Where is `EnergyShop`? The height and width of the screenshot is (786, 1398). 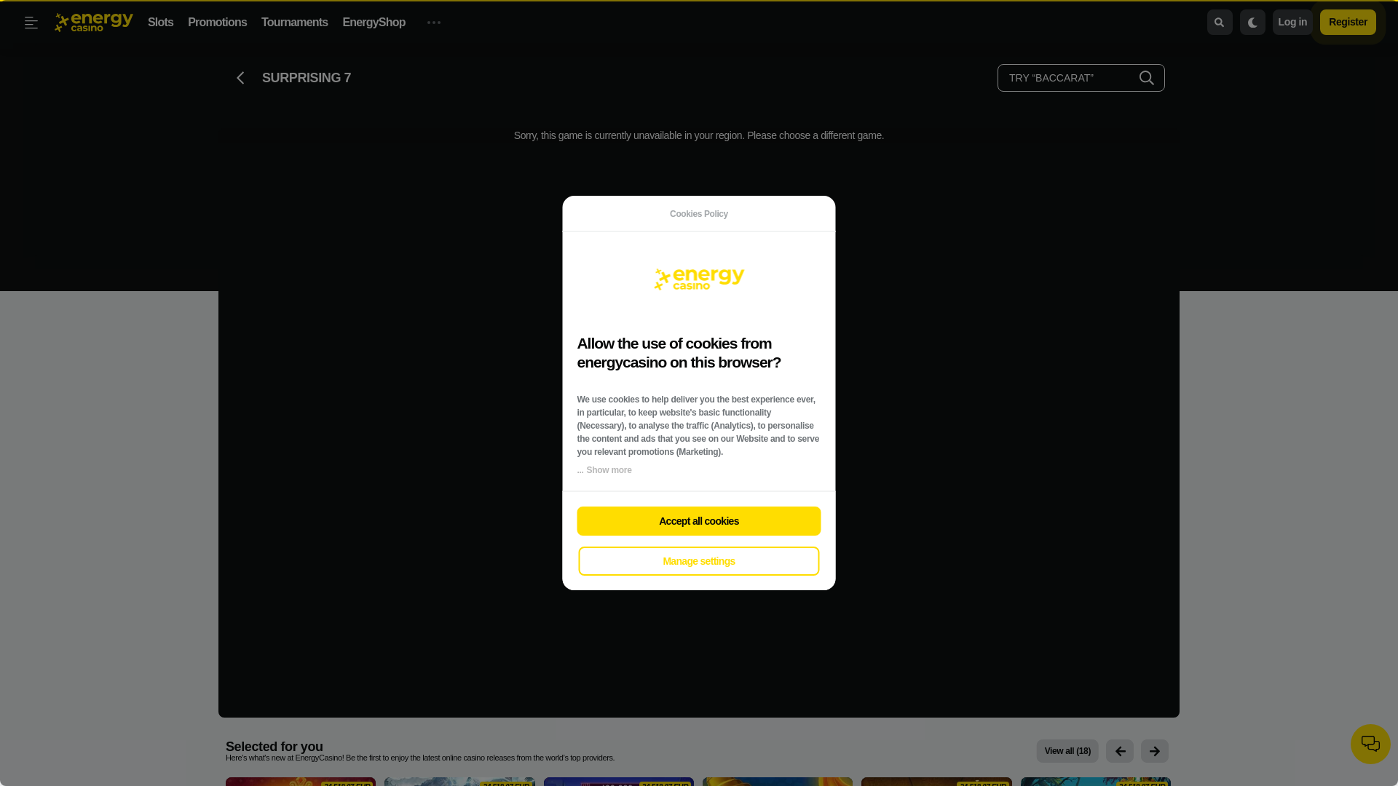
EnergyShop is located at coordinates (374, 22).